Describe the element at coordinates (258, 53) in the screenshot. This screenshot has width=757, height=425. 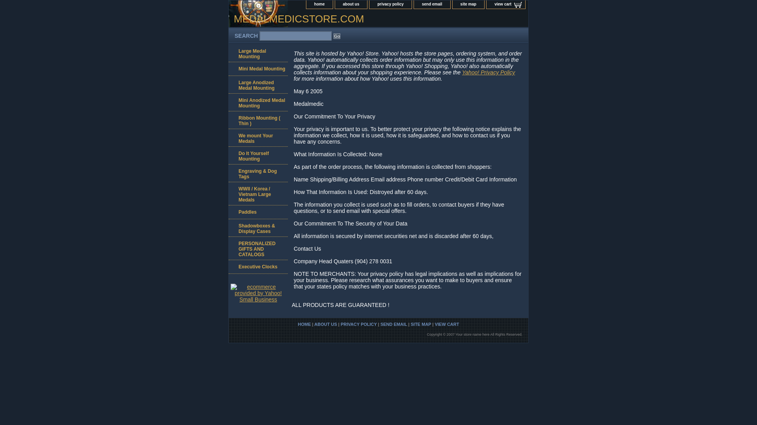
I see `Large Medal Mounting` at that location.